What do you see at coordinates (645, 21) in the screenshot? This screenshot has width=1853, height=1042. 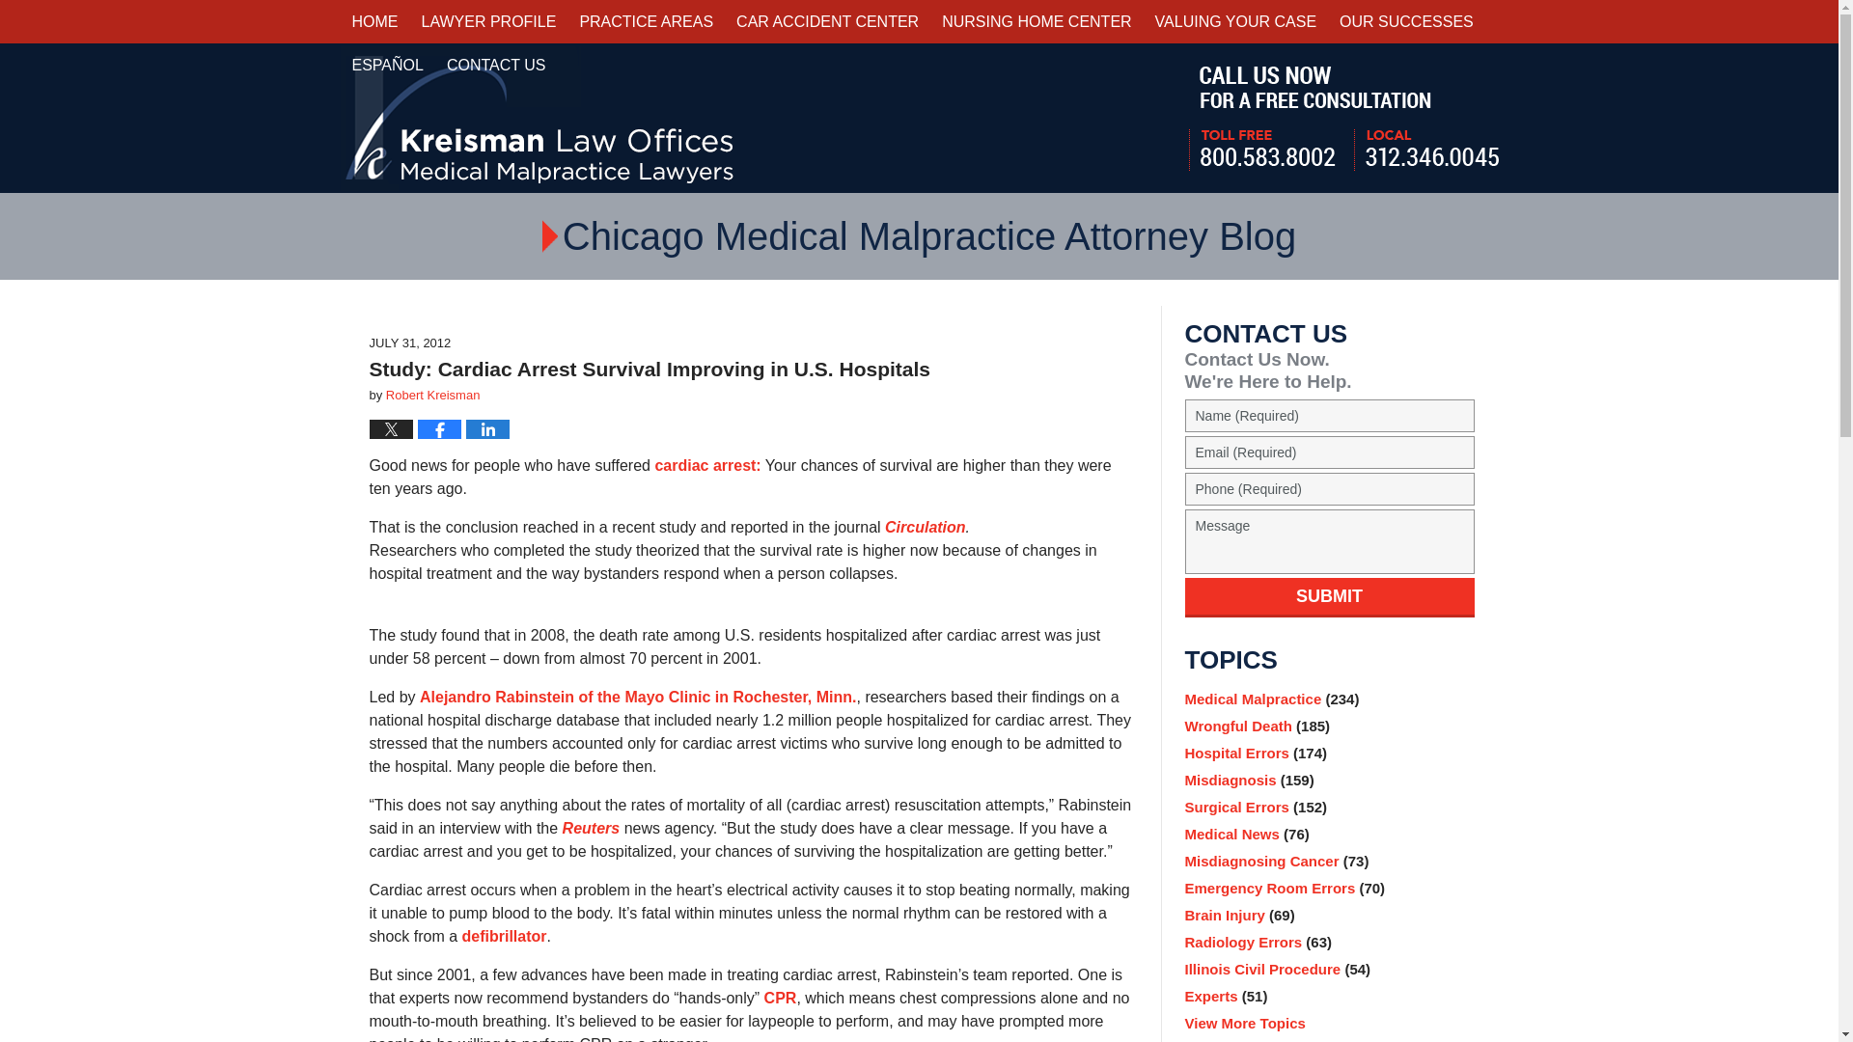 I see `PRACTICE AREAS` at bounding box center [645, 21].